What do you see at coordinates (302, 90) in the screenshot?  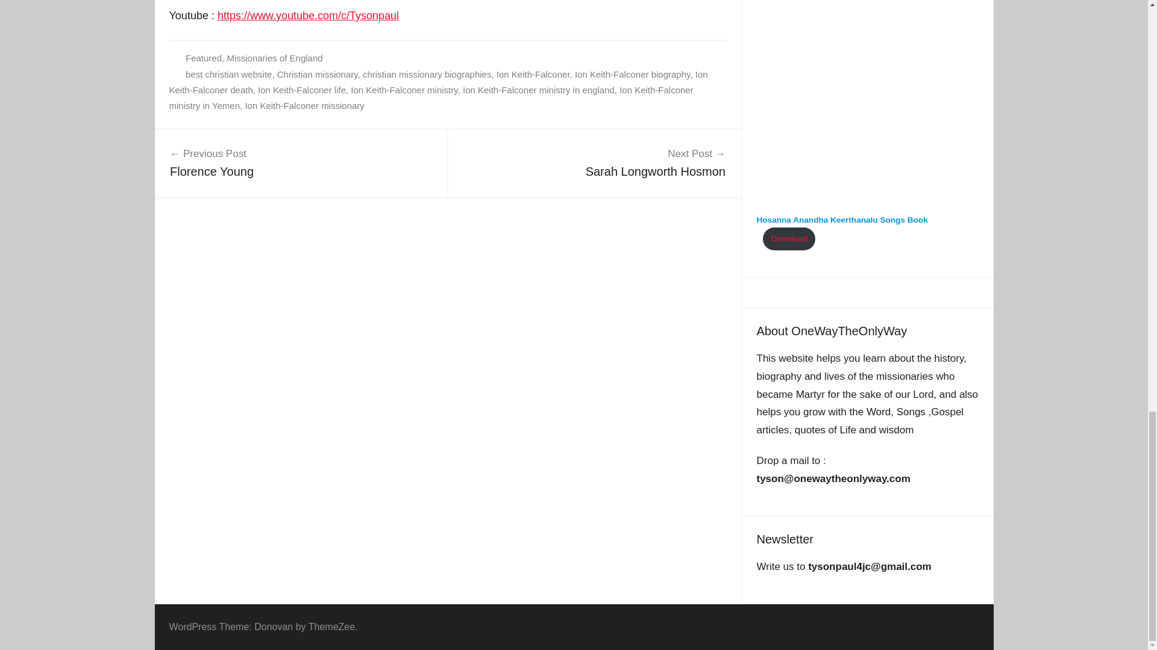 I see `Featured` at bounding box center [302, 90].